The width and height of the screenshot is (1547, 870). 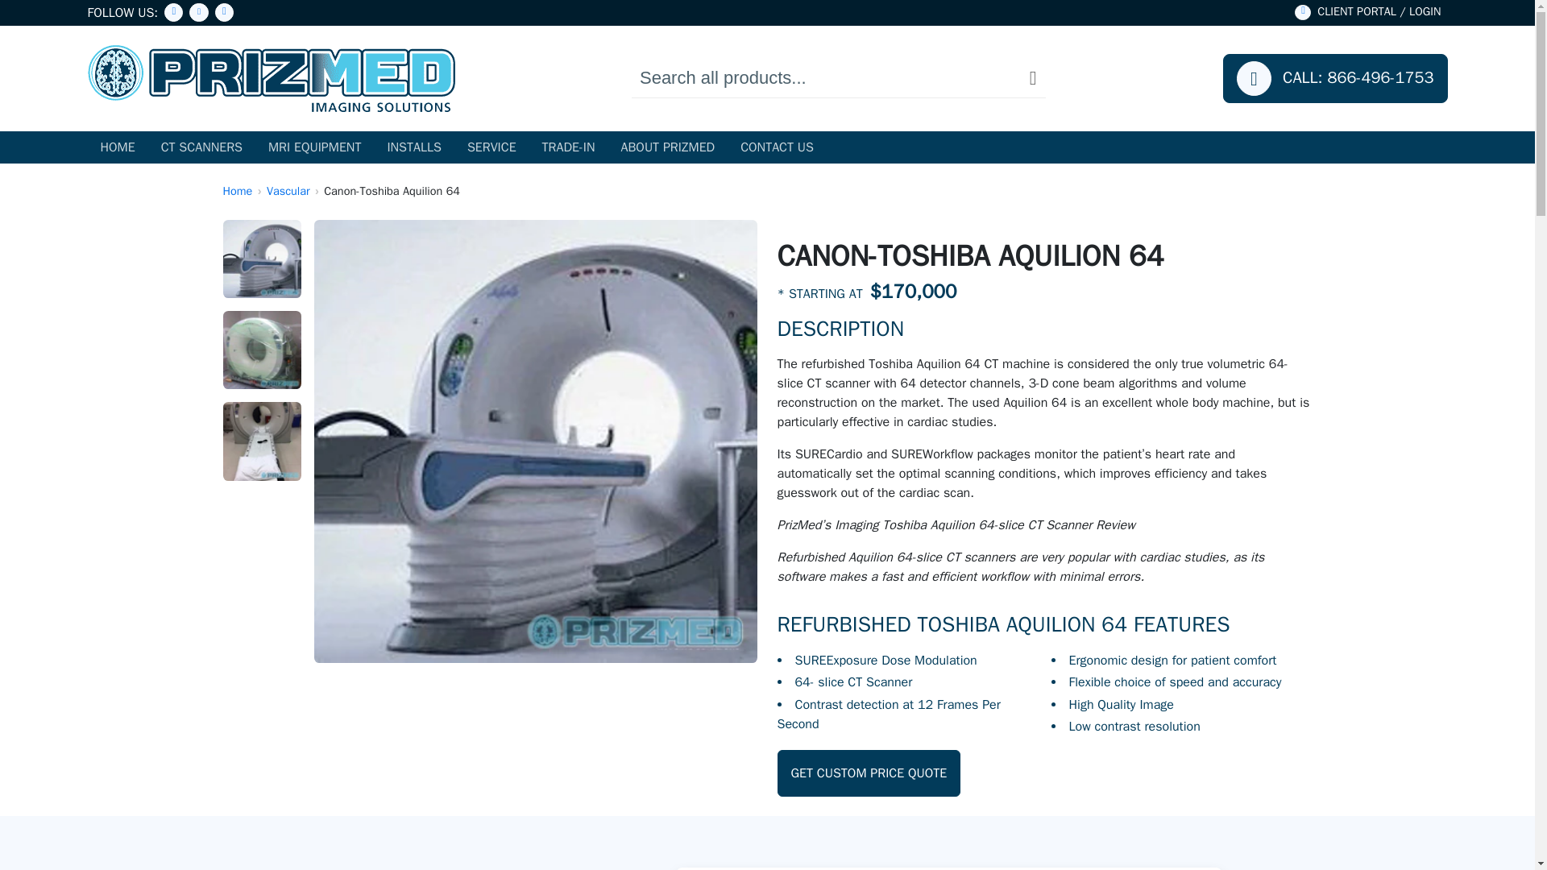 I want to click on CT SCANNERS, so click(x=201, y=147).